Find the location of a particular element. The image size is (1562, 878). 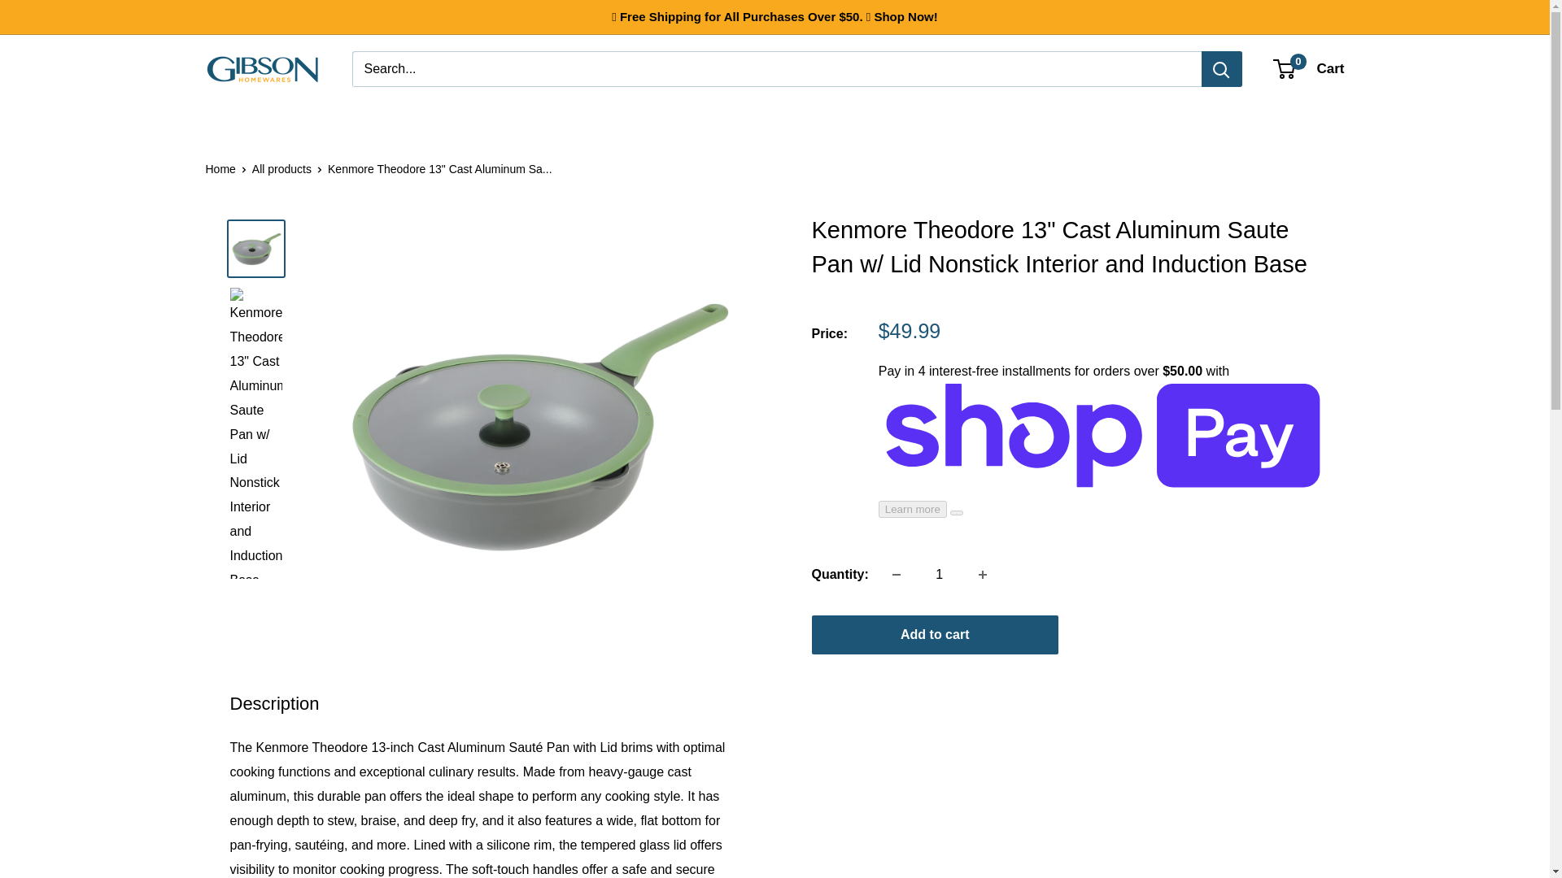

Increase quantity by 1 is located at coordinates (982, 574).